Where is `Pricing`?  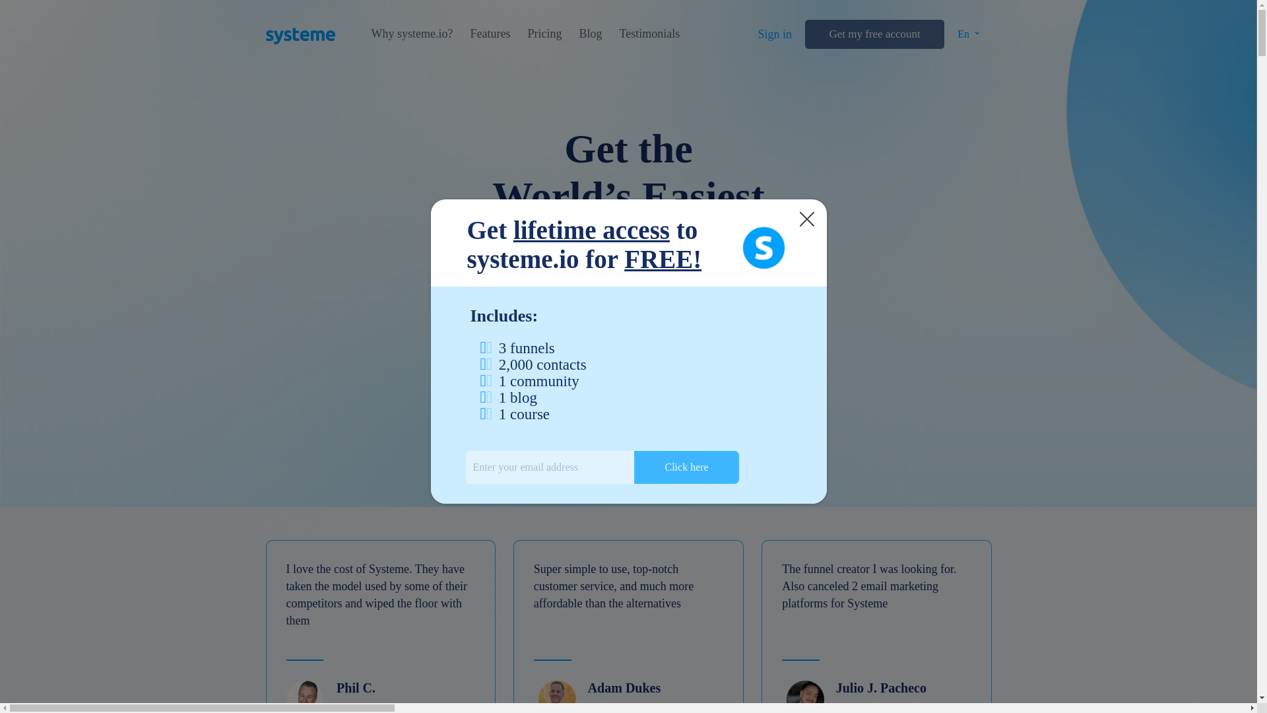 Pricing is located at coordinates (544, 34).